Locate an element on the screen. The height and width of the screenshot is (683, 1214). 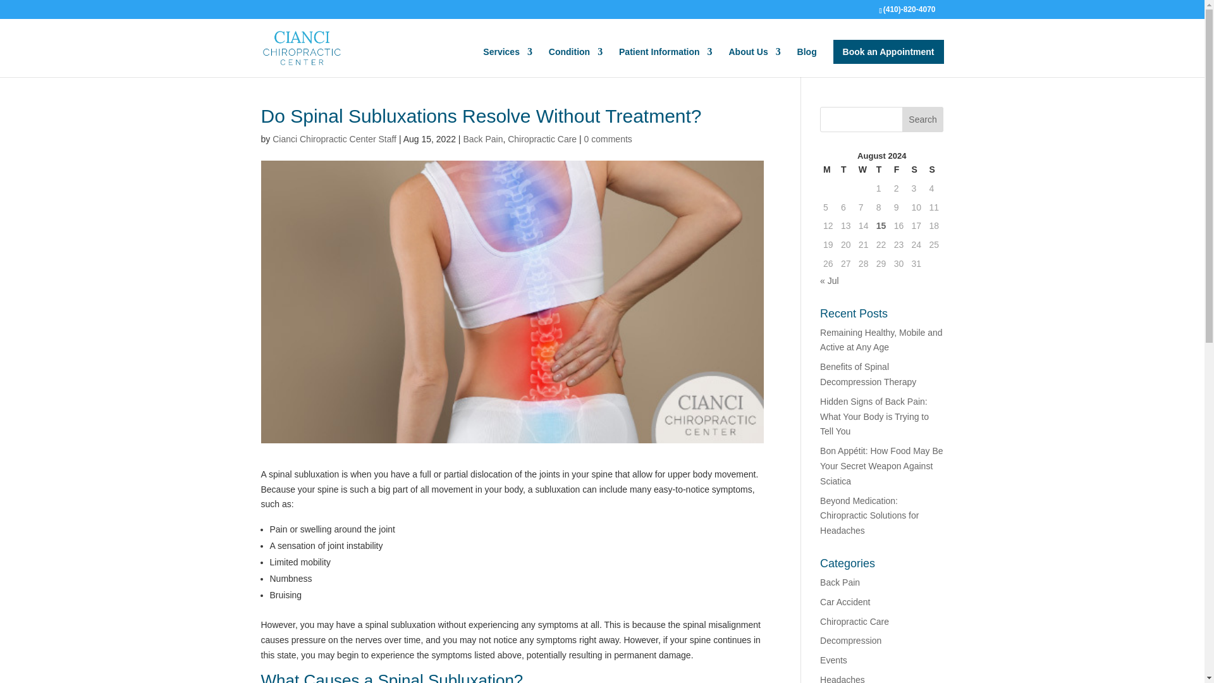
About Us is located at coordinates (754, 62).